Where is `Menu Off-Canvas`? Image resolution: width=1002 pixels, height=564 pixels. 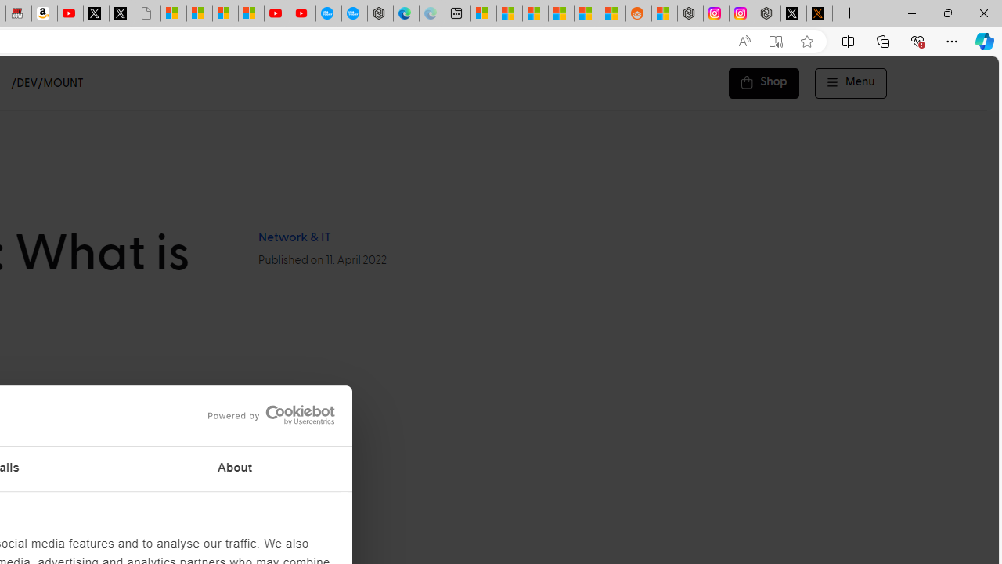
Menu Off-Canvas is located at coordinates (851, 83).